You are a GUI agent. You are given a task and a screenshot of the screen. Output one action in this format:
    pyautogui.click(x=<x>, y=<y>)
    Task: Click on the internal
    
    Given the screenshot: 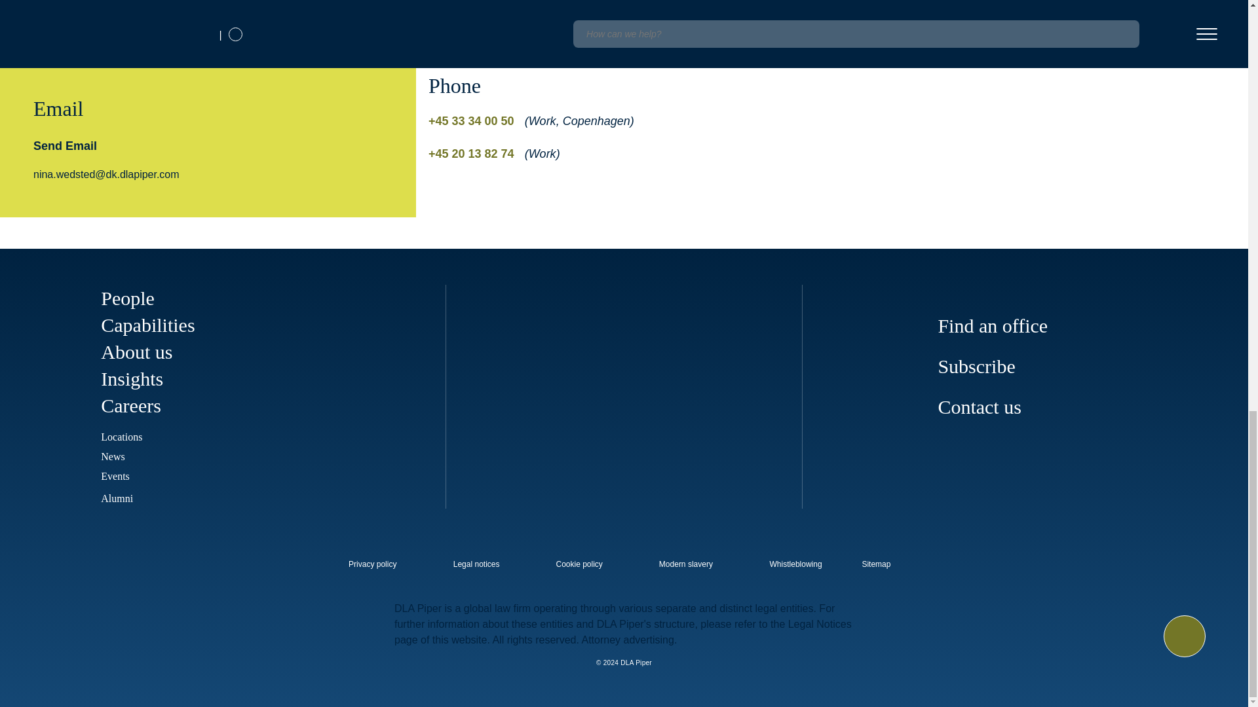 What is the action you would take?
    pyautogui.click(x=579, y=564)
    